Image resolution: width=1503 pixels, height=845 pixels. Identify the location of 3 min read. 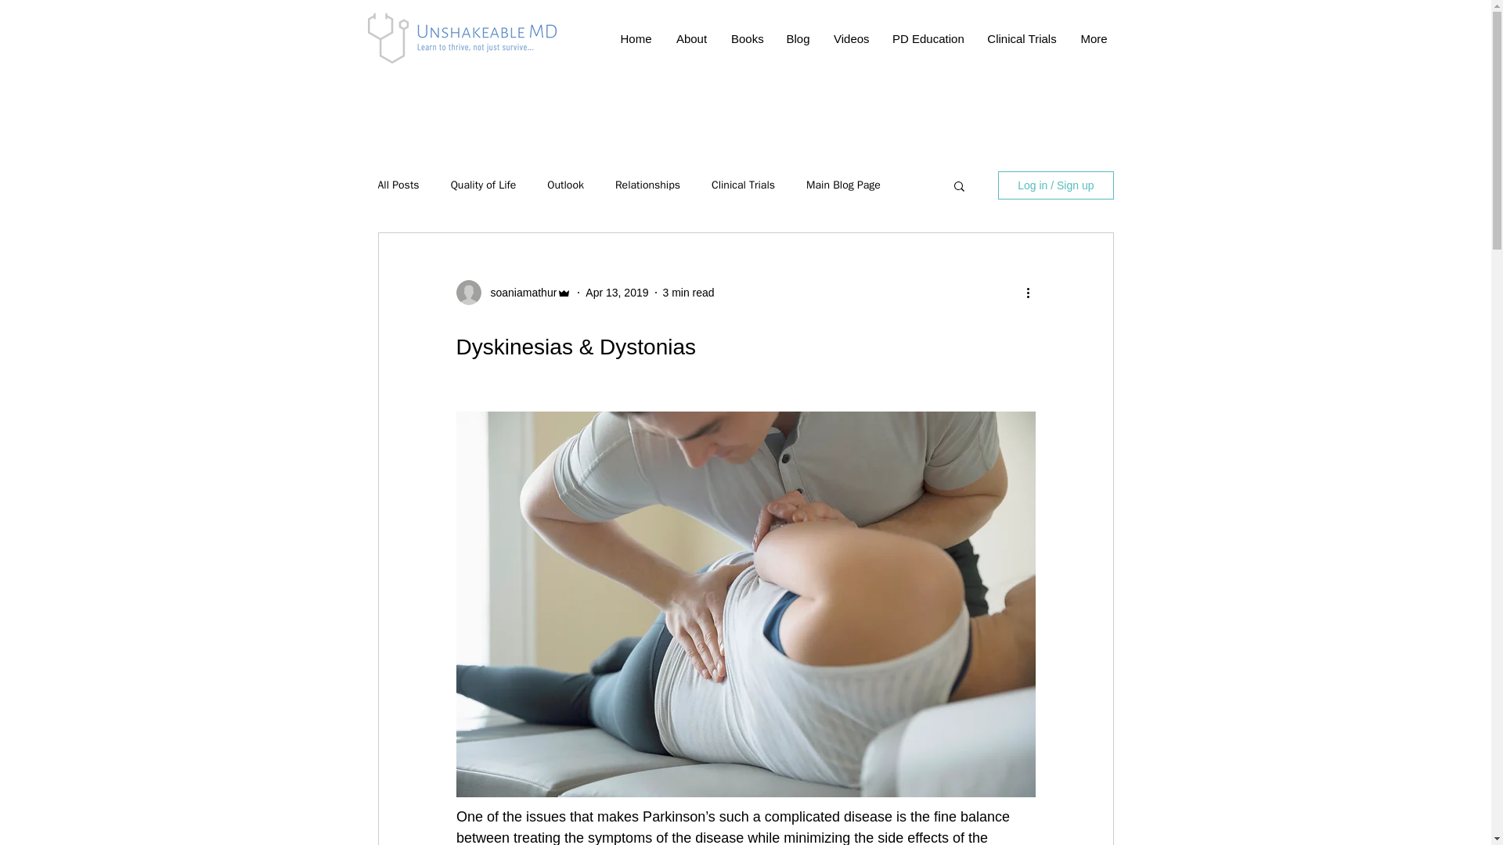
(688, 293).